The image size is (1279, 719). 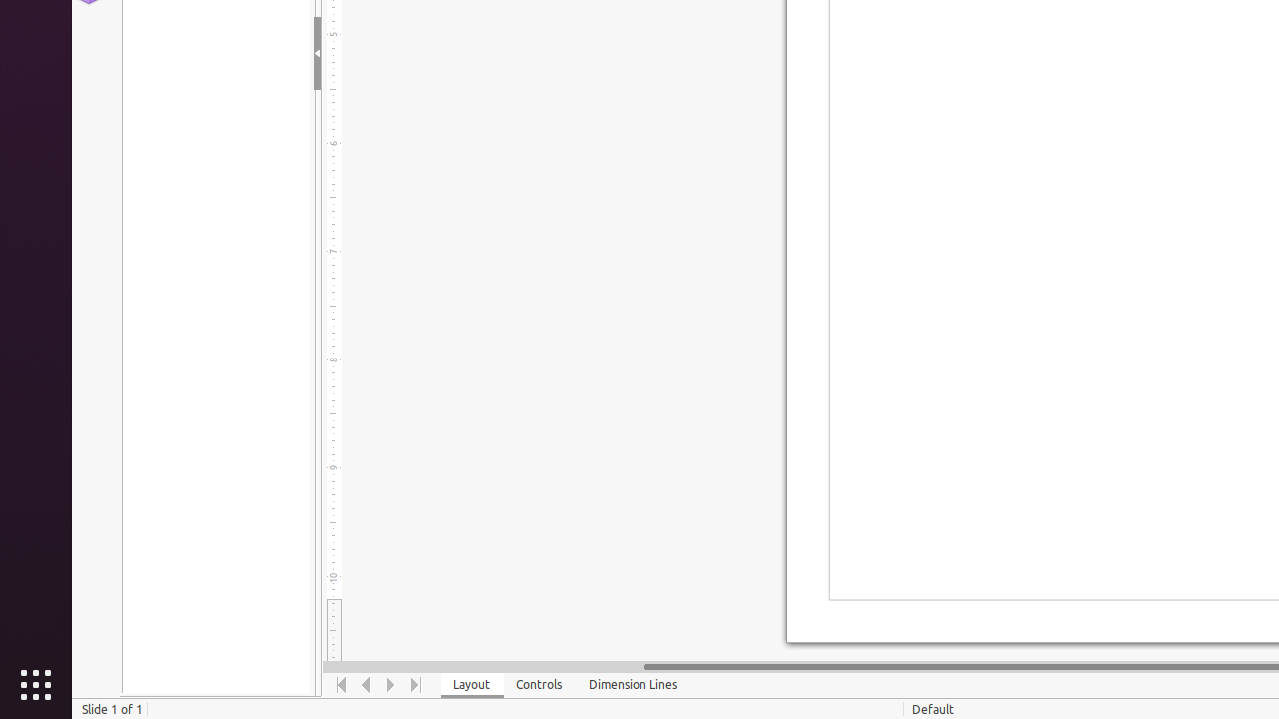 What do you see at coordinates (36, 685) in the screenshot?
I see `Show Applications` at bounding box center [36, 685].